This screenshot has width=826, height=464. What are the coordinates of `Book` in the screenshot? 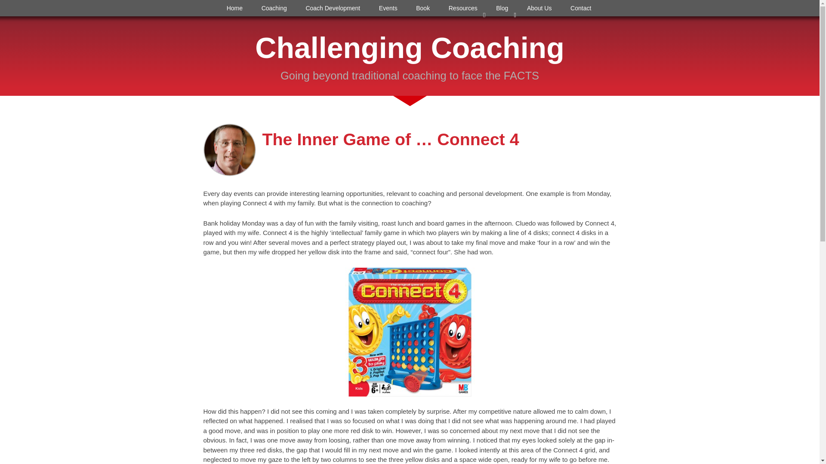 It's located at (422, 8).